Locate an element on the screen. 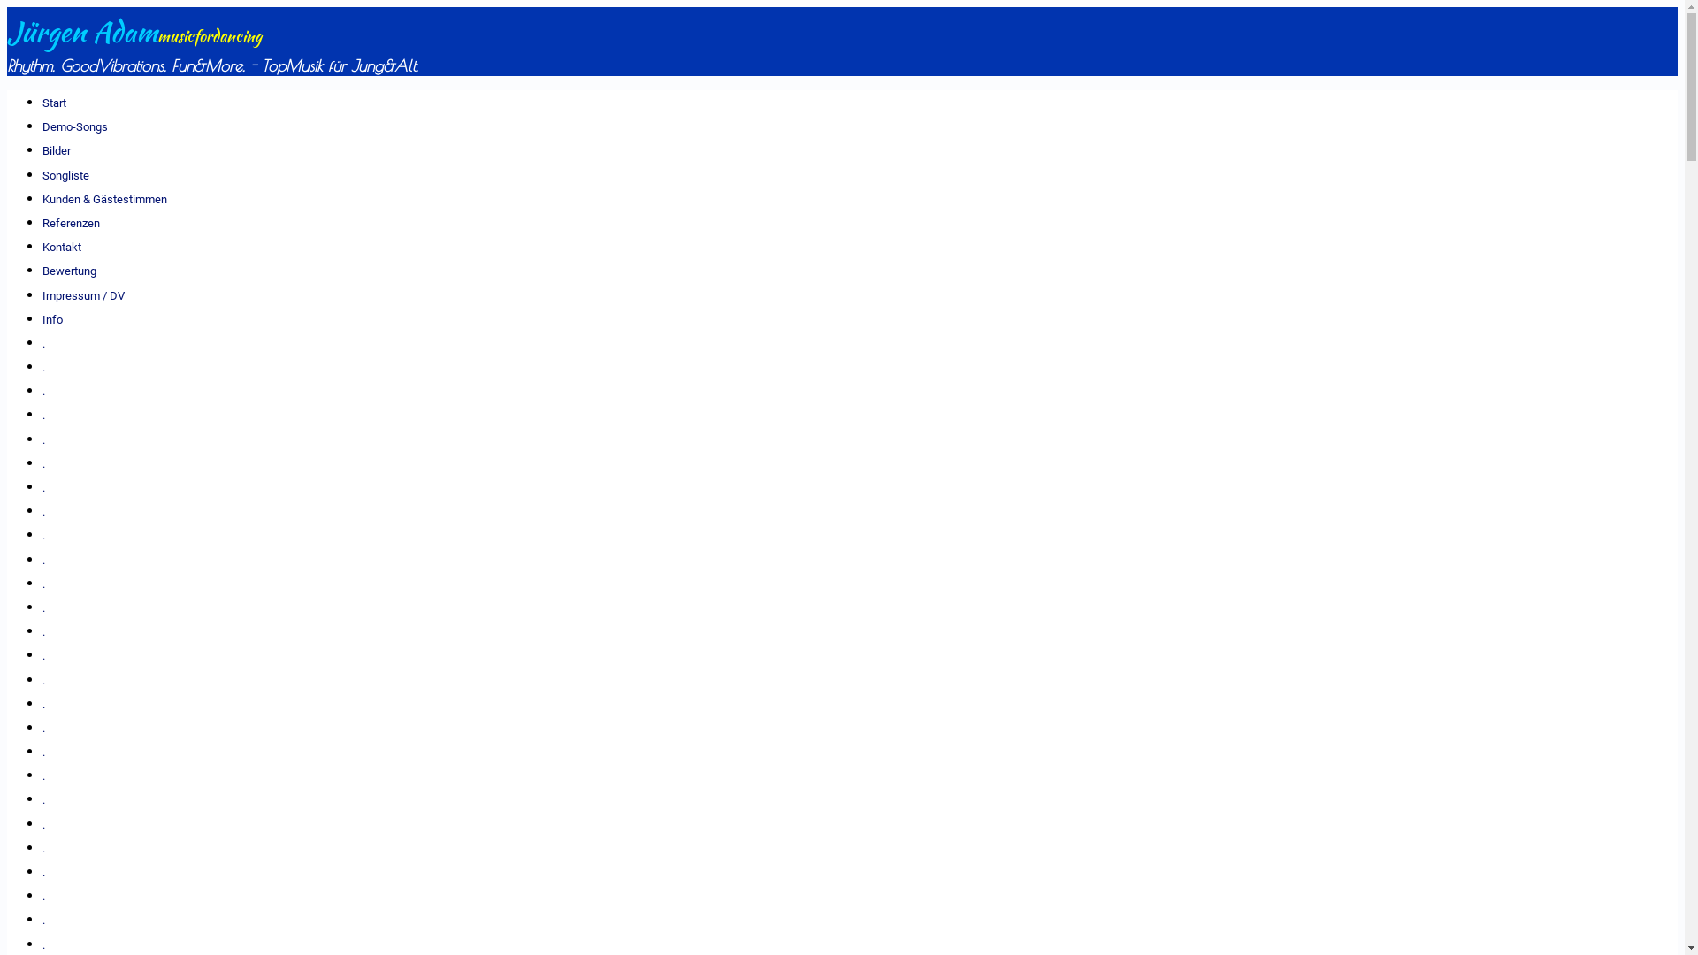 Image resolution: width=1698 pixels, height=955 pixels. . is located at coordinates (44, 416).